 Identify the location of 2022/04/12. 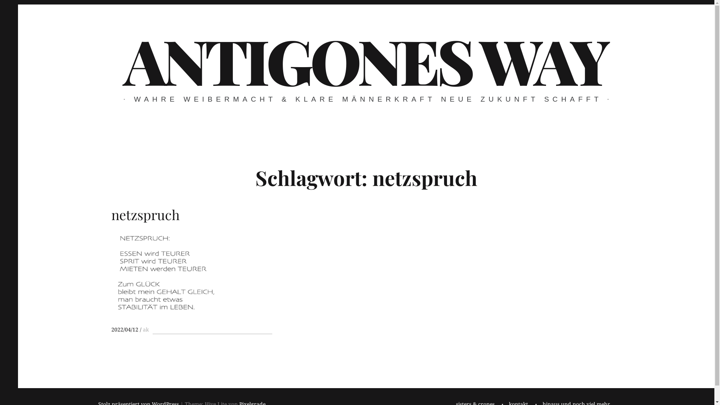
(124, 329).